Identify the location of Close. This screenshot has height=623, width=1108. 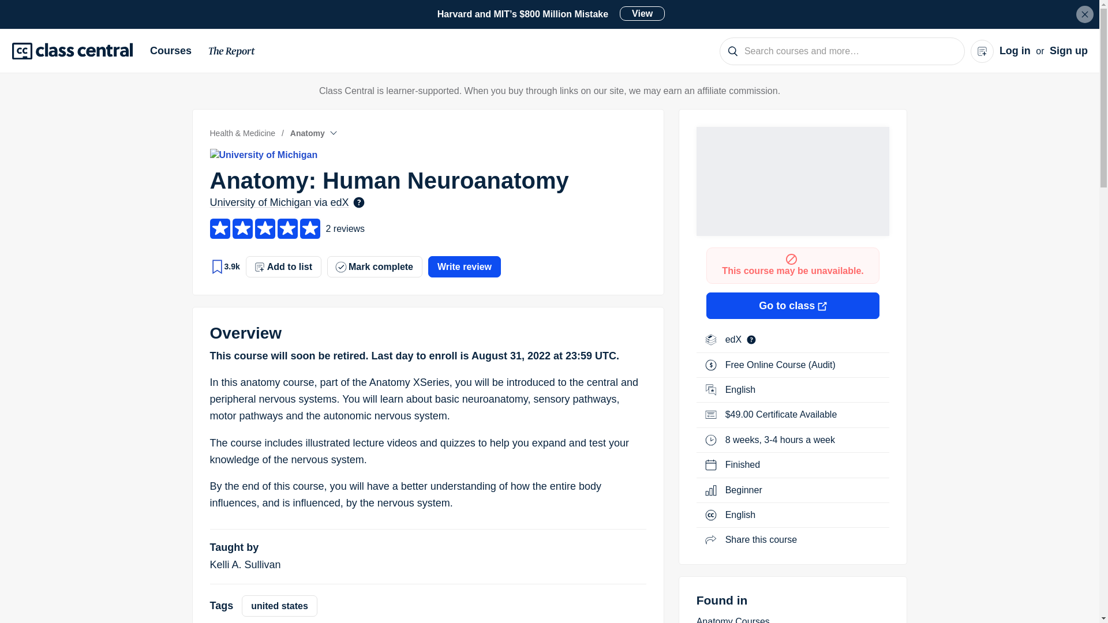
(1085, 14).